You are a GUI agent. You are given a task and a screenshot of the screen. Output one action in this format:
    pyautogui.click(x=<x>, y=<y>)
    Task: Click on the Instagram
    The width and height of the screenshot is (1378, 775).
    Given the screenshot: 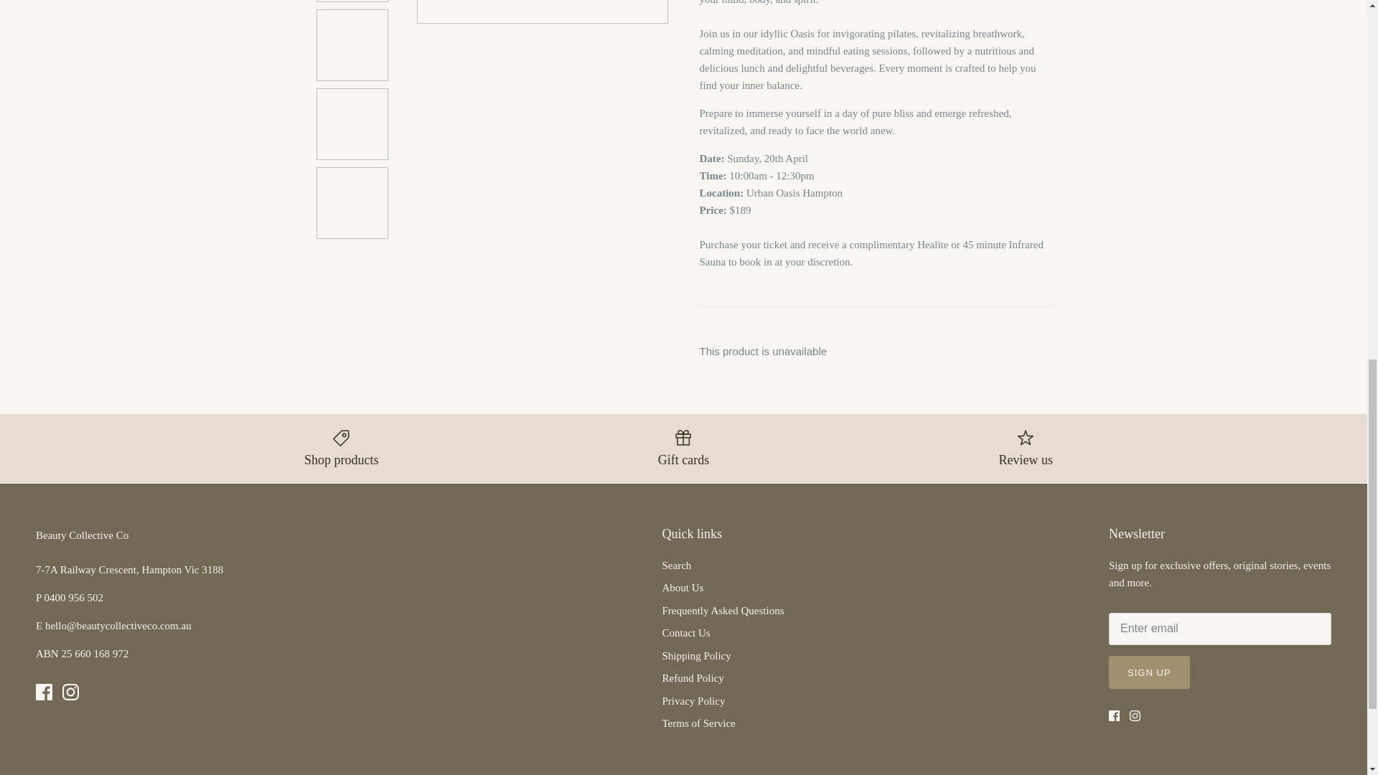 What is the action you would take?
    pyautogui.click(x=1135, y=716)
    